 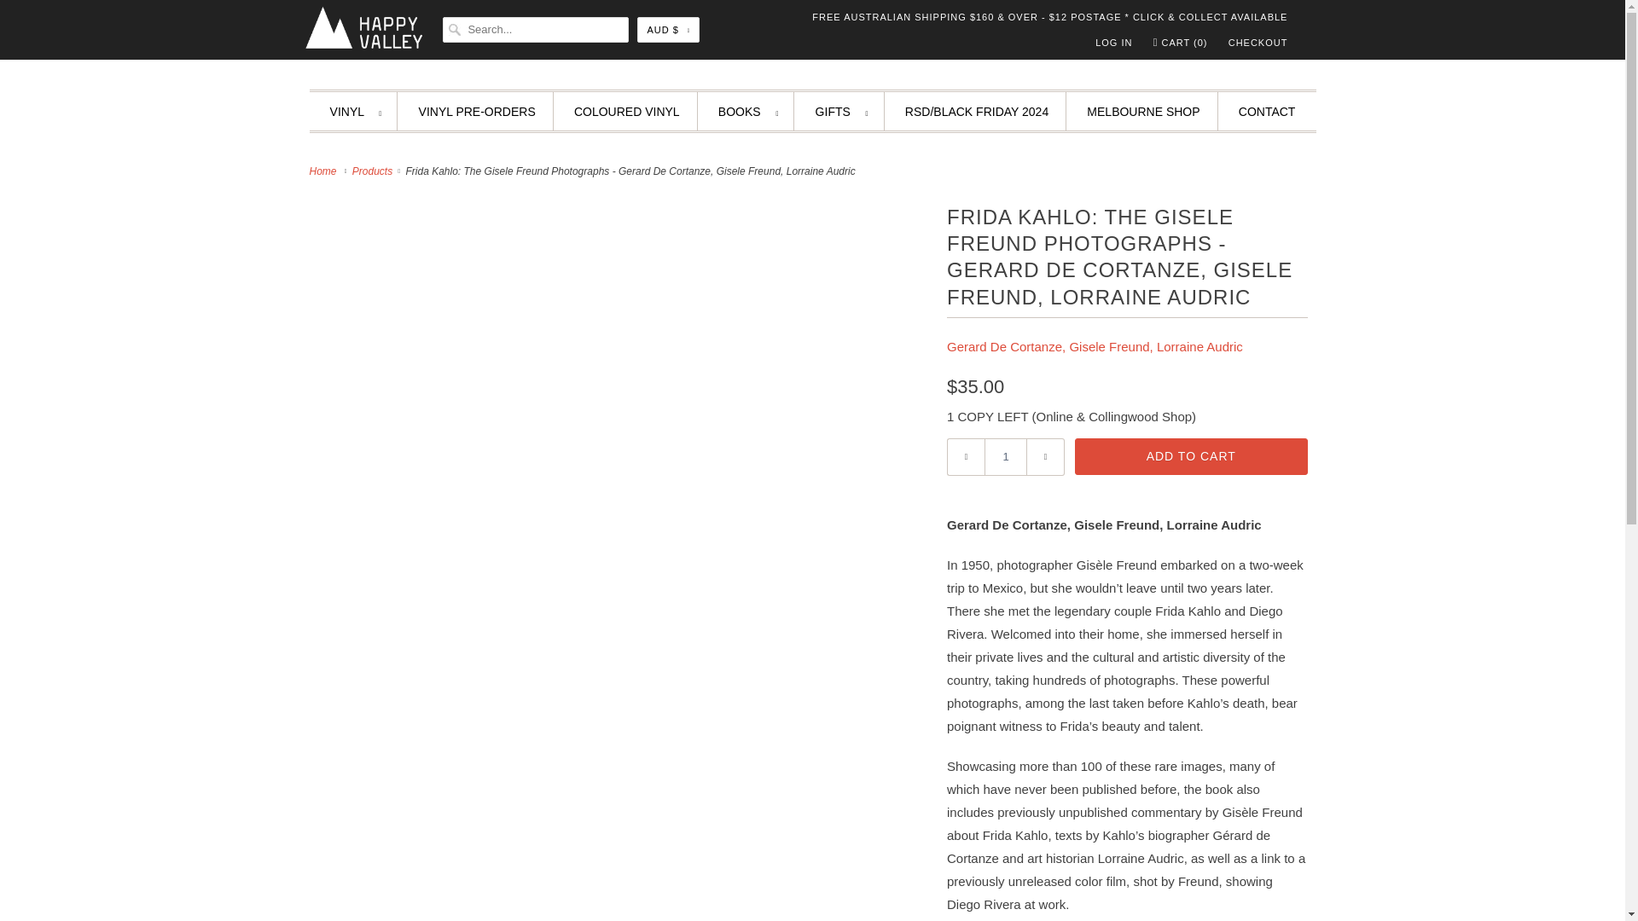 I want to click on COLOURED VINYL, so click(x=626, y=111).